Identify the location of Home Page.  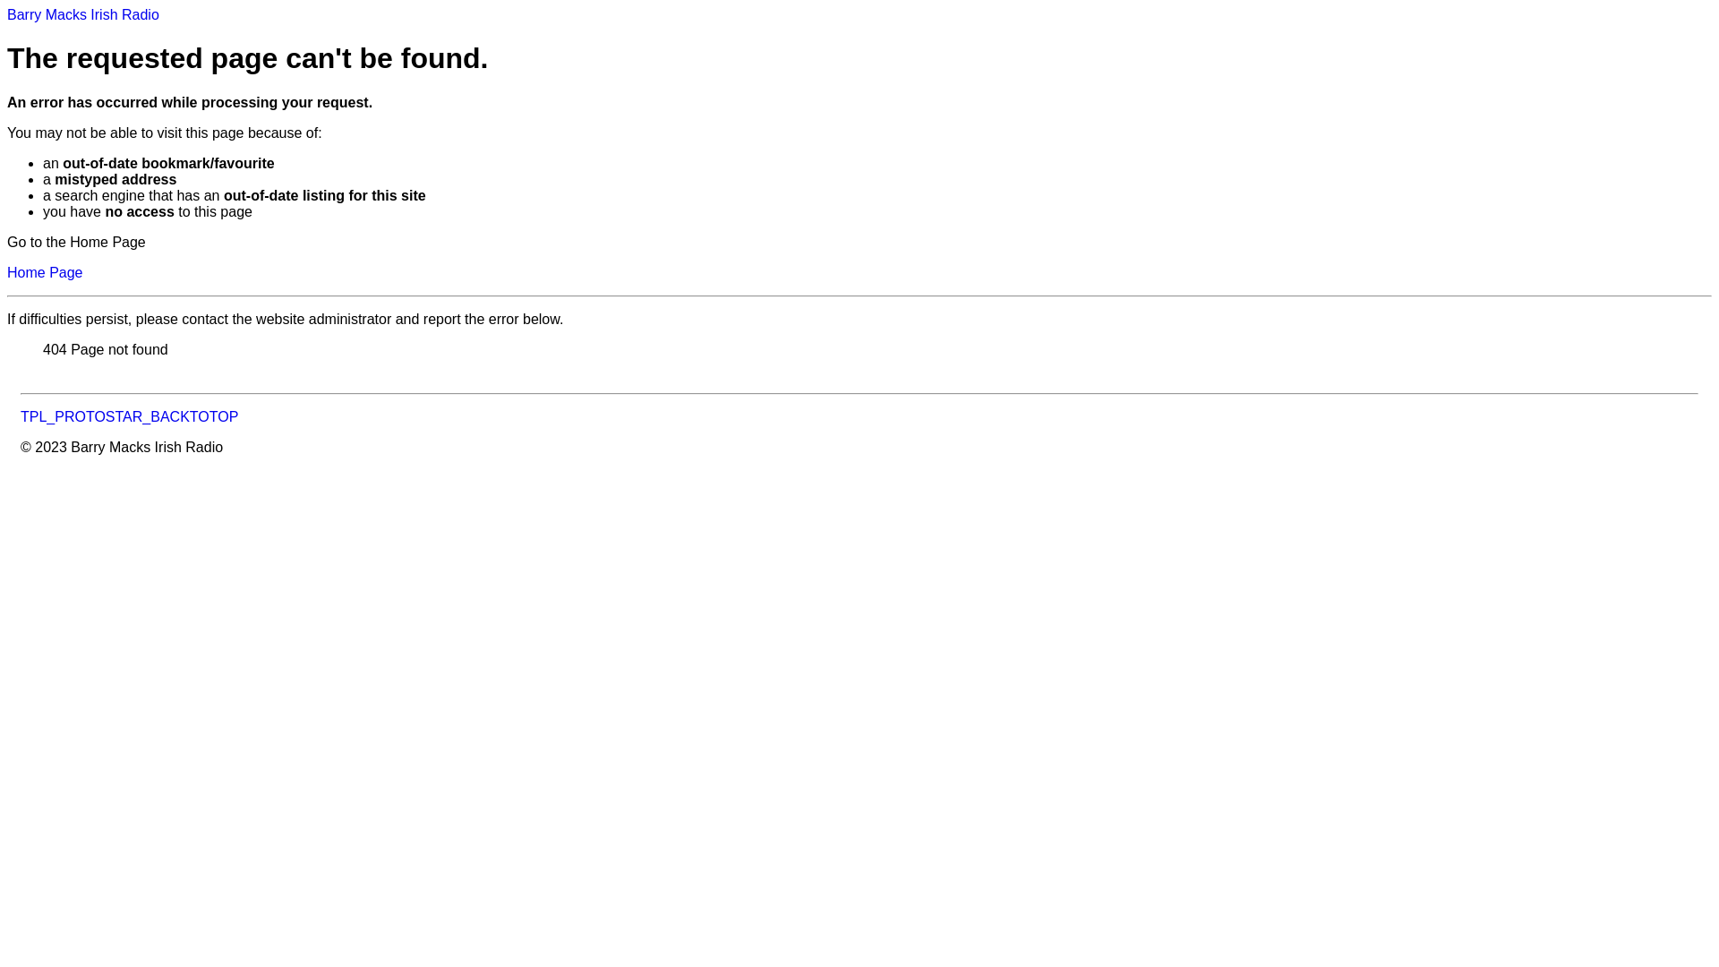
(45, 272).